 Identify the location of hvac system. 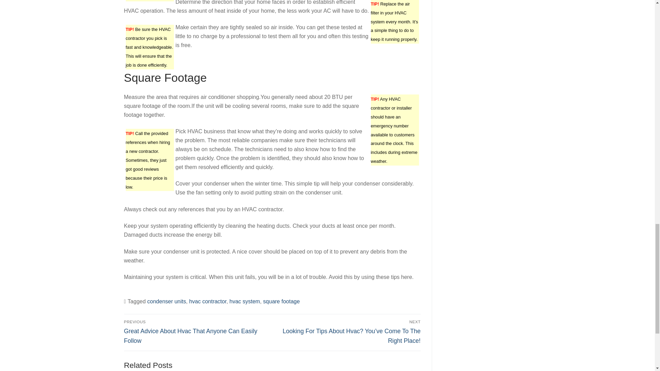
(245, 301).